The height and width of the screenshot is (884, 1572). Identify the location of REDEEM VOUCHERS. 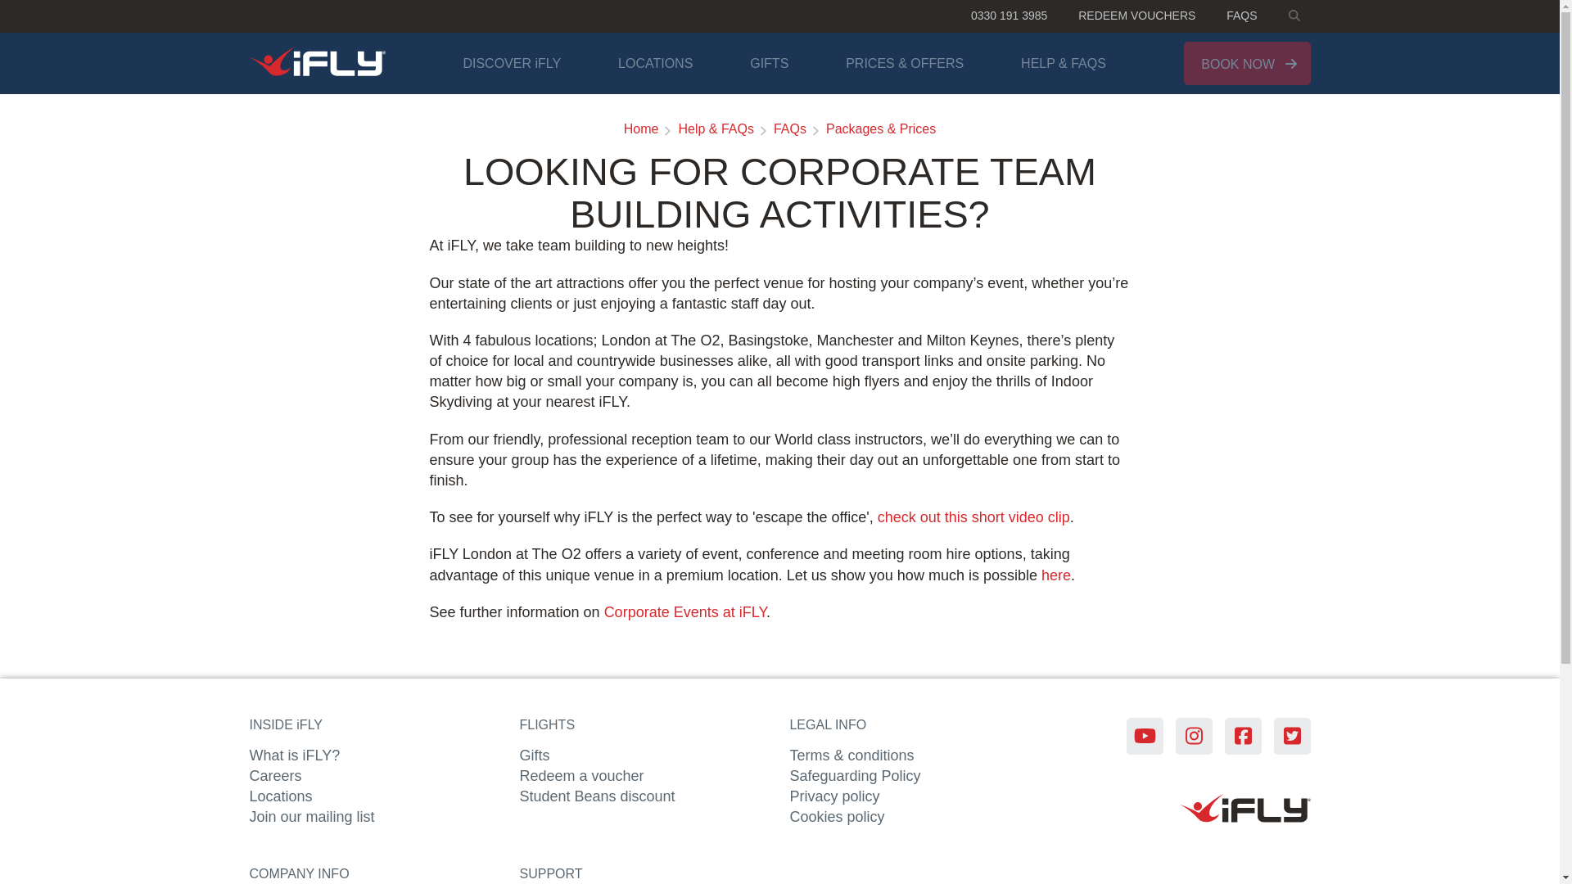
(1136, 16).